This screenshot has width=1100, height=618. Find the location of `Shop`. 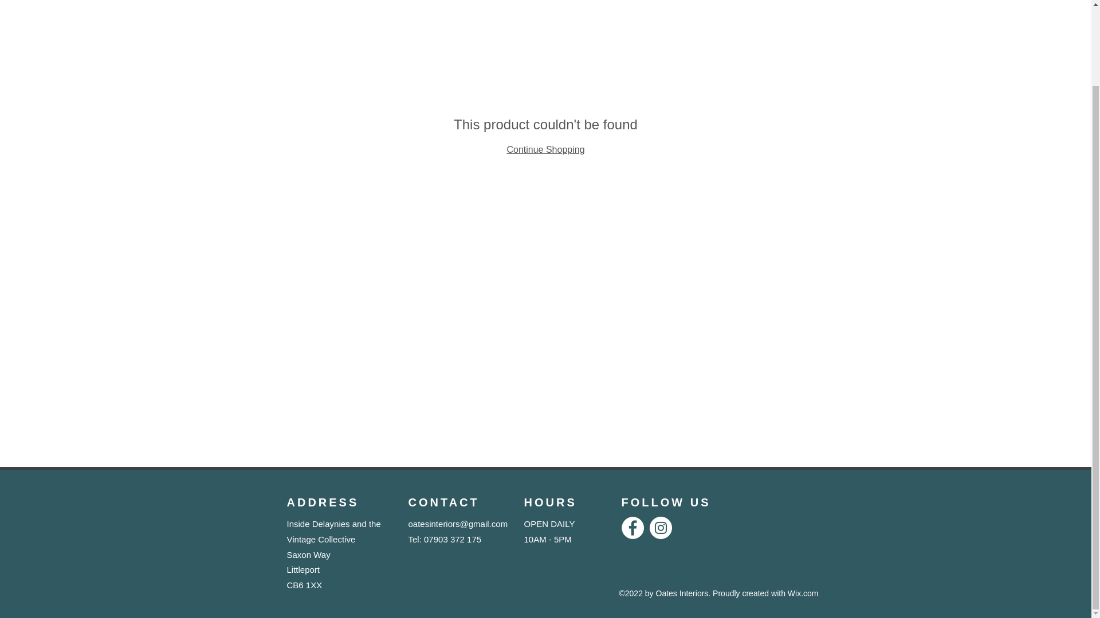

Shop is located at coordinates (514, 7).